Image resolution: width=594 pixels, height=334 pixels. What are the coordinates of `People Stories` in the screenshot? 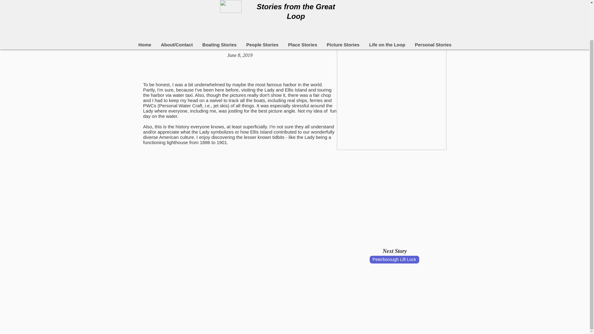 It's located at (262, 4).